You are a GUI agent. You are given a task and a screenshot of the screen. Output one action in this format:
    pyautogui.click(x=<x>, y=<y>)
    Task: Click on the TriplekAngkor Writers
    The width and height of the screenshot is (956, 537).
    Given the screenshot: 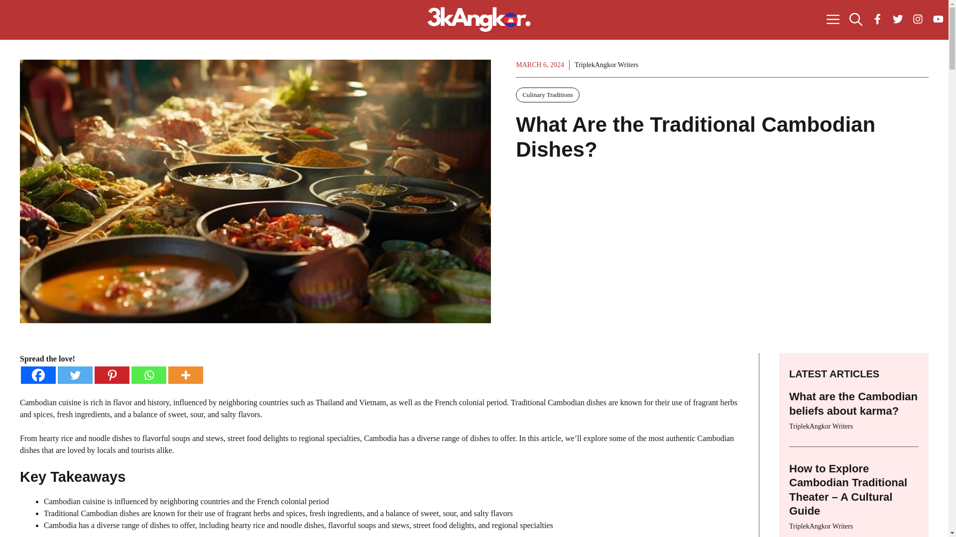 What is the action you would take?
    pyautogui.click(x=821, y=526)
    